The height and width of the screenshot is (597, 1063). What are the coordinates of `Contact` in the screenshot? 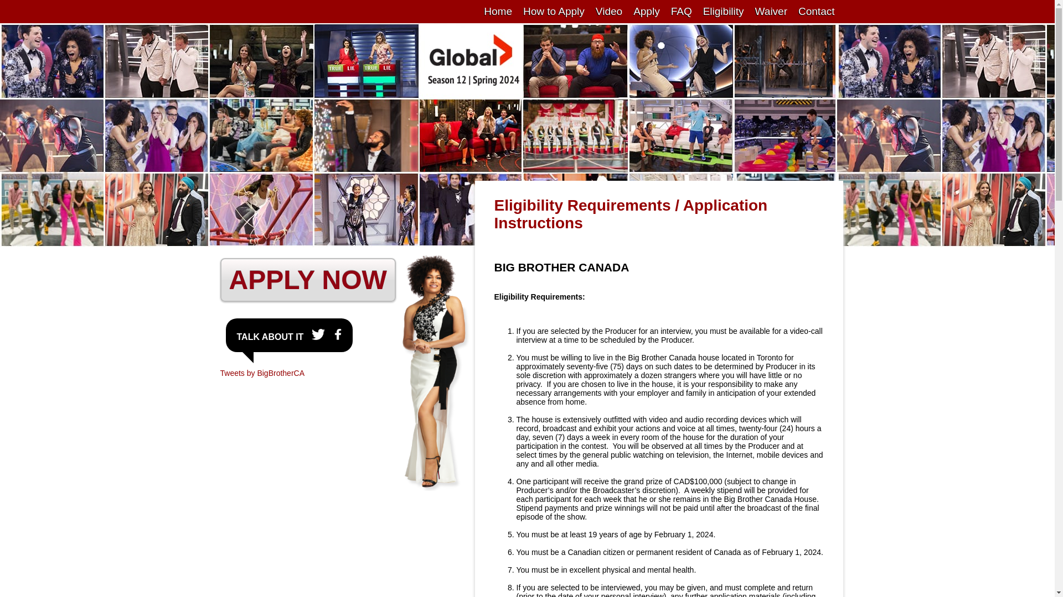 It's located at (816, 12).